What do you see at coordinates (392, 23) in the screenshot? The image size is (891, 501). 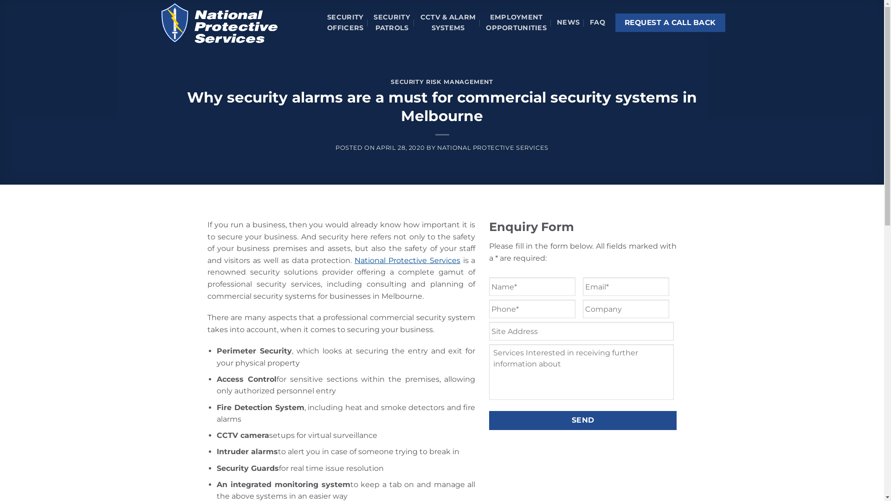 I see `SECURITY
PATROLS` at bounding box center [392, 23].